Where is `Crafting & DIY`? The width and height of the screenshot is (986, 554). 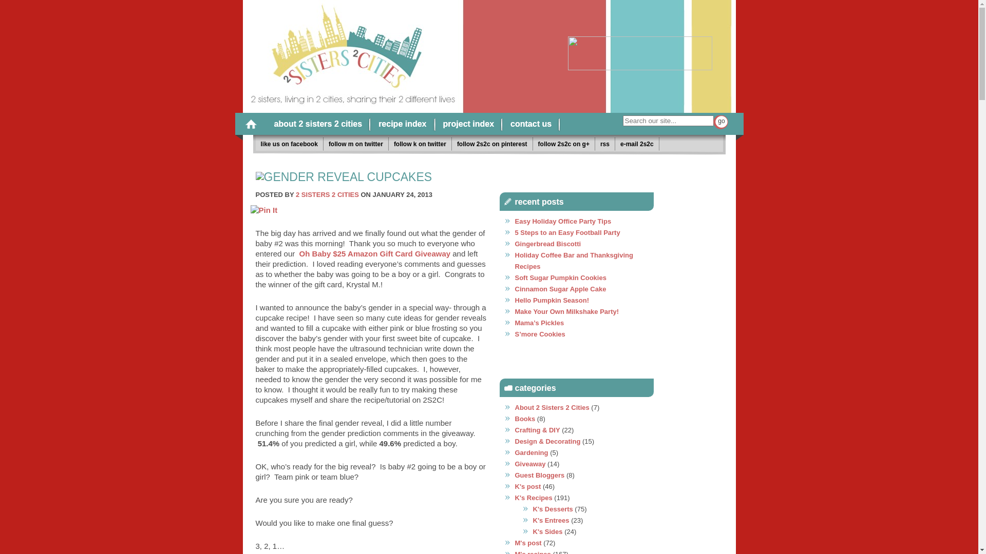 Crafting & DIY is located at coordinates (537, 430).